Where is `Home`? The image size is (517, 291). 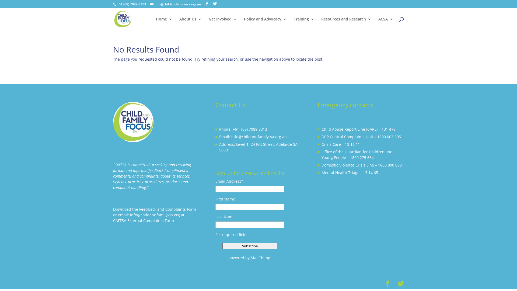 Home is located at coordinates (164, 24).